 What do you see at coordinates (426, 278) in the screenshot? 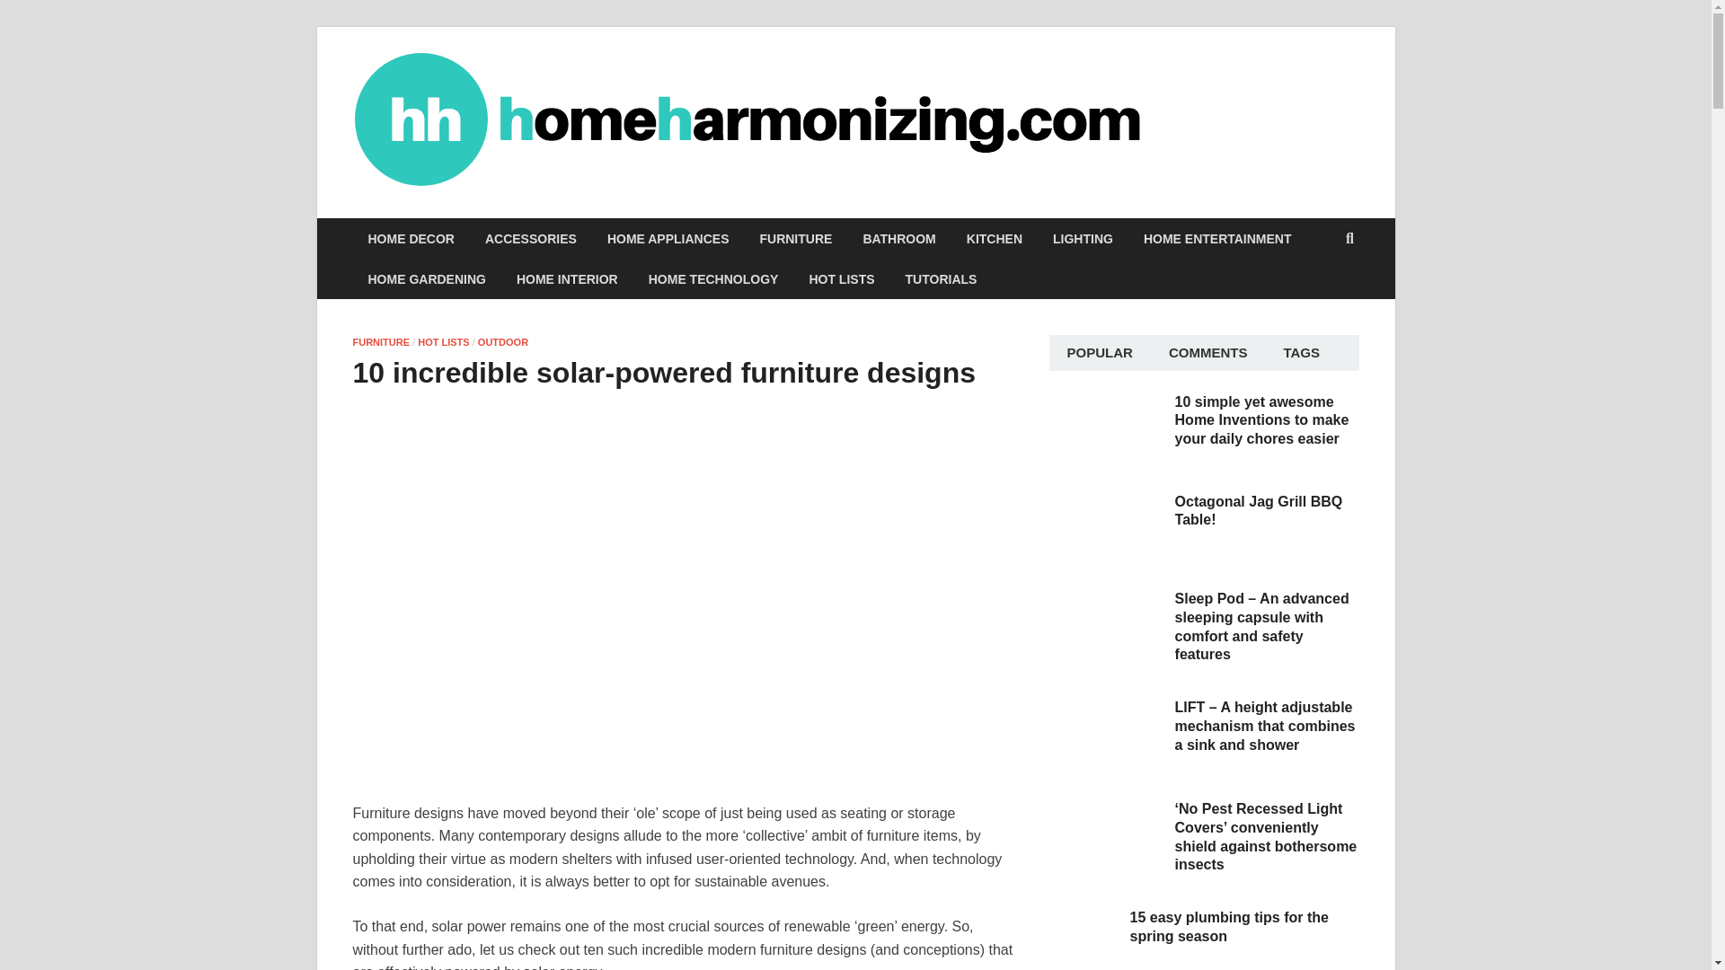
I see `HOME GARDENING` at bounding box center [426, 278].